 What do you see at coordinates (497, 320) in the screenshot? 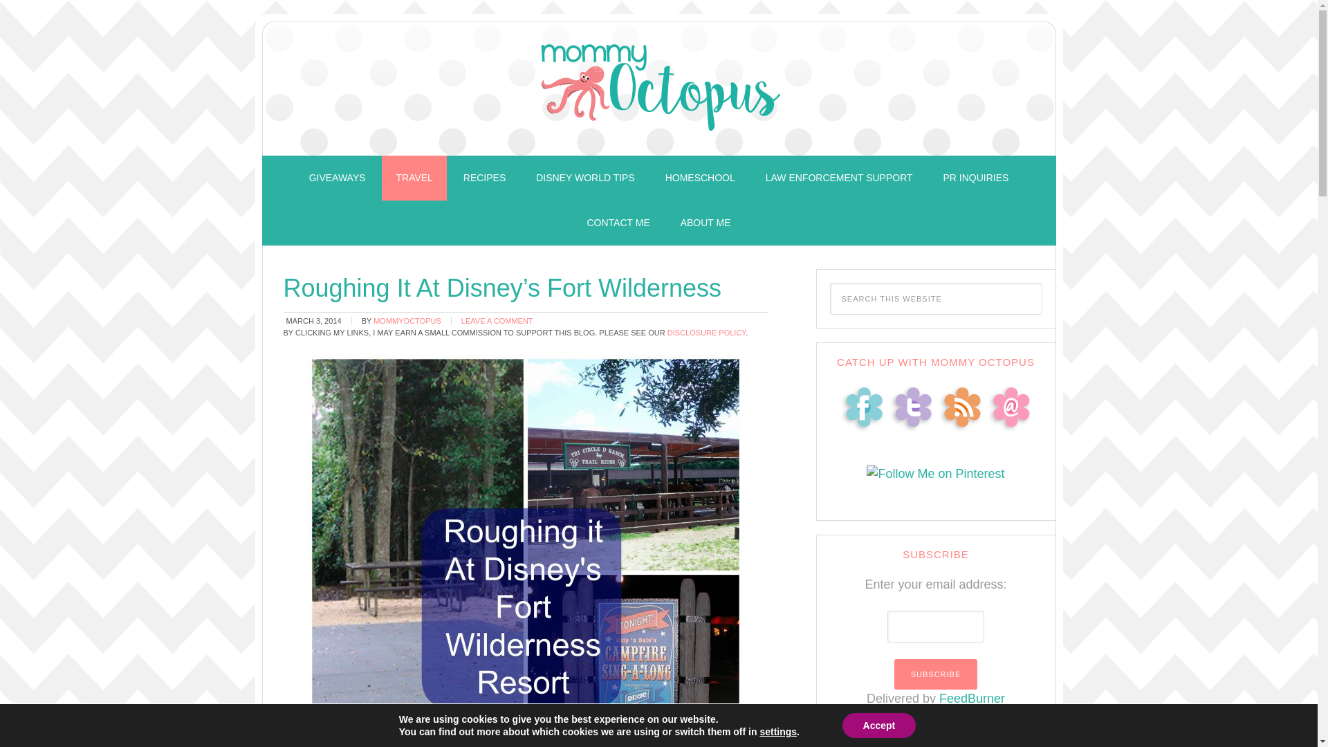
I see `LEAVE A COMMENT` at bounding box center [497, 320].